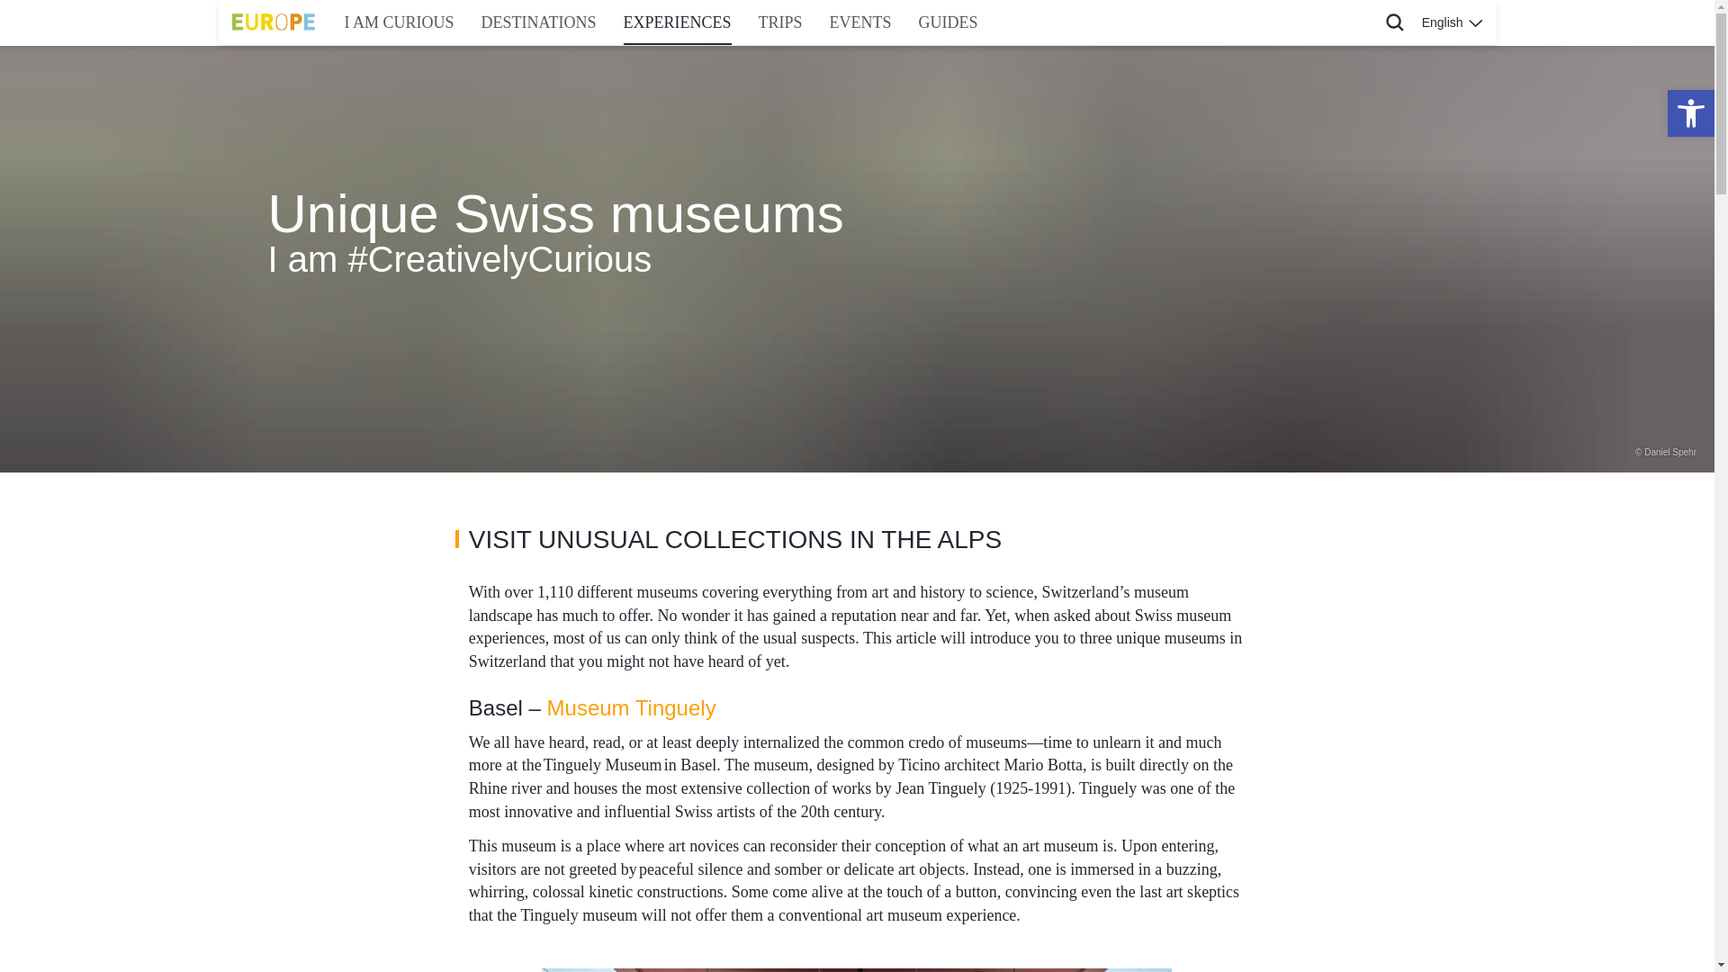 Image resolution: width=1728 pixels, height=972 pixels. I want to click on Museum Tinguely, so click(632, 707).